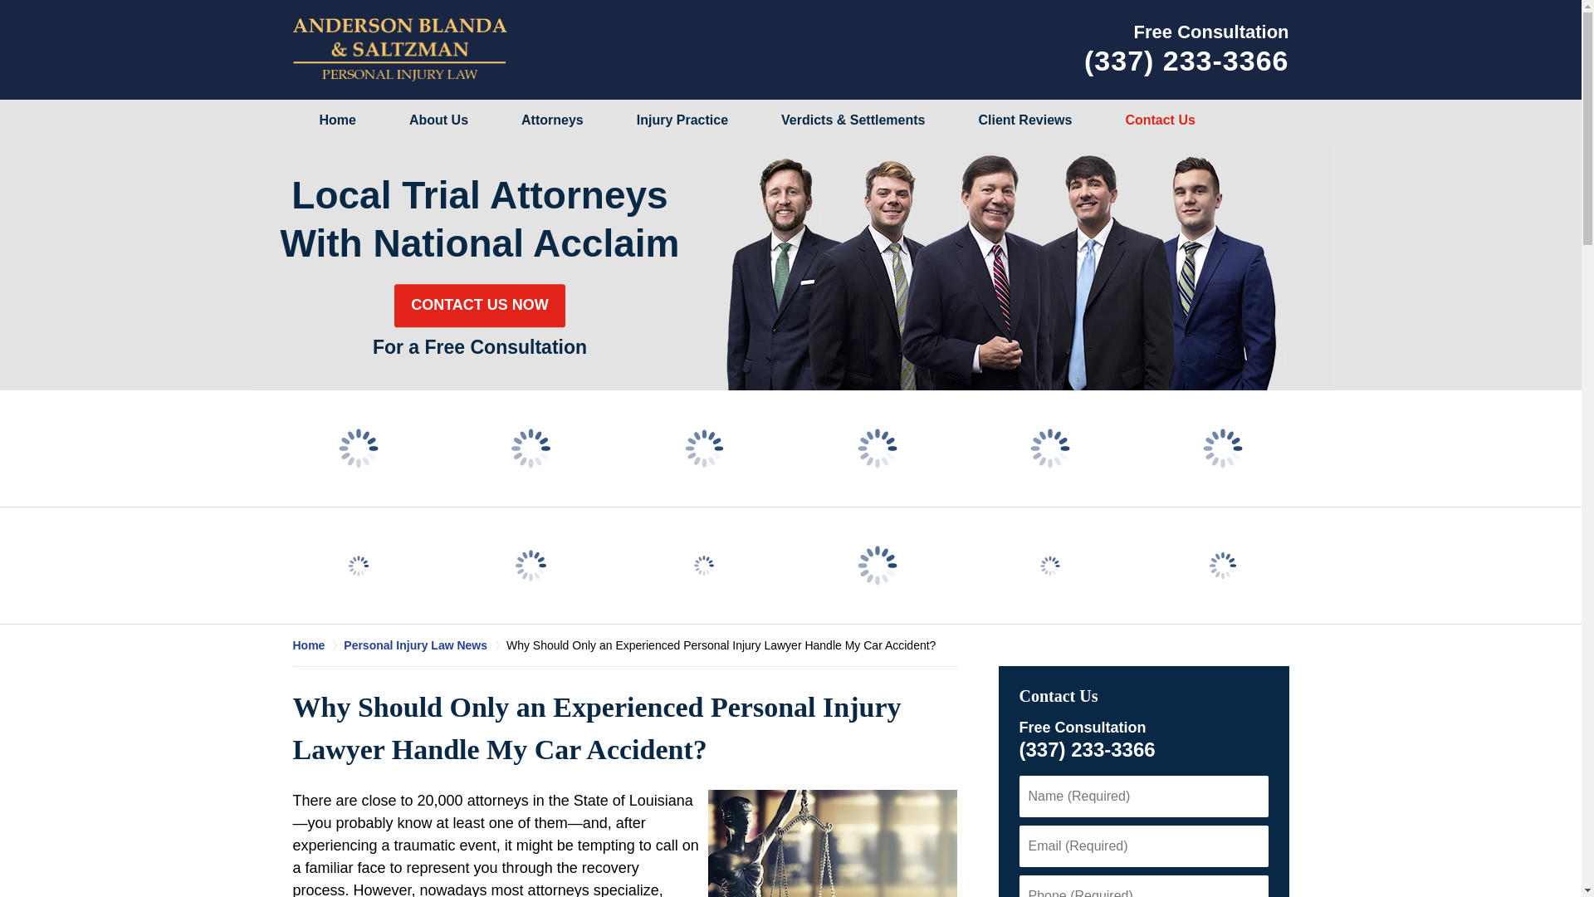 This screenshot has width=1594, height=897. What do you see at coordinates (1059, 696) in the screenshot?
I see `Contact Us` at bounding box center [1059, 696].